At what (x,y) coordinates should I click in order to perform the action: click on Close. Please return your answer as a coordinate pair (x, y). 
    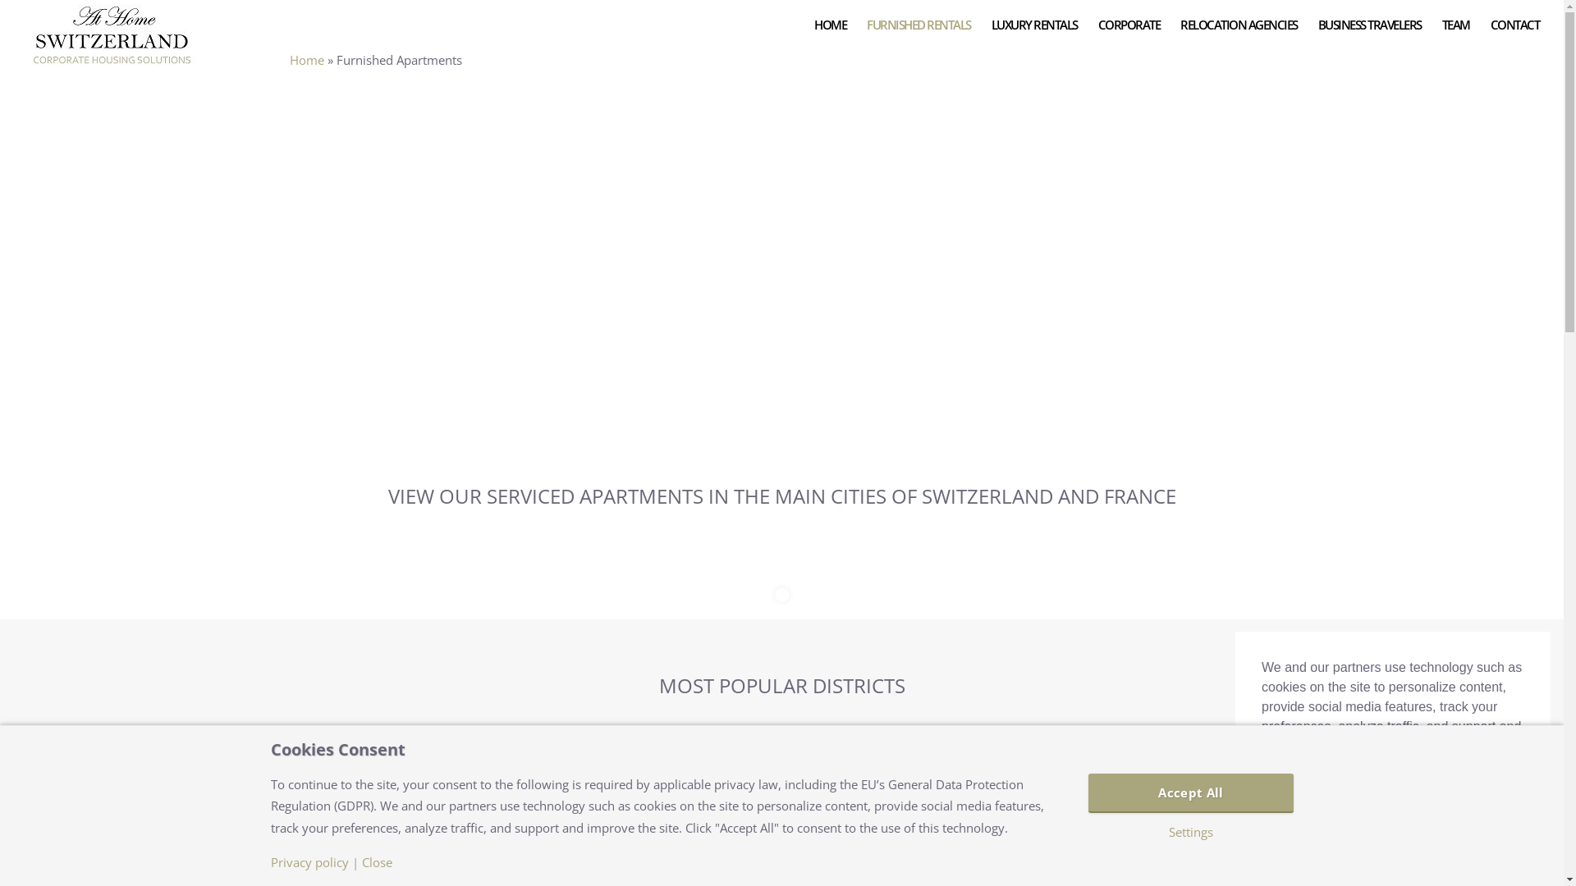
    Looking at the image, I should click on (376, 863).